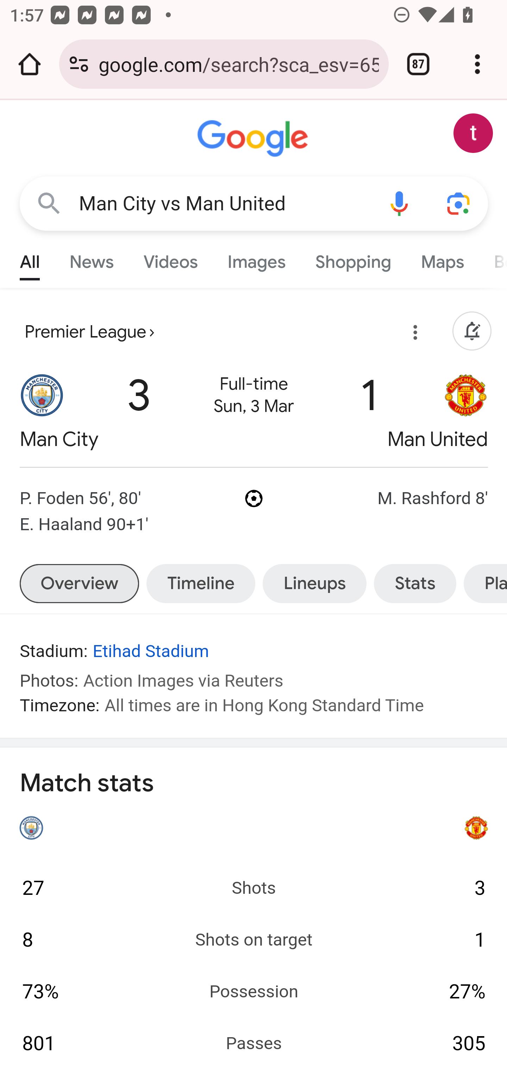  I want to click on Man City, so click(42, 412).